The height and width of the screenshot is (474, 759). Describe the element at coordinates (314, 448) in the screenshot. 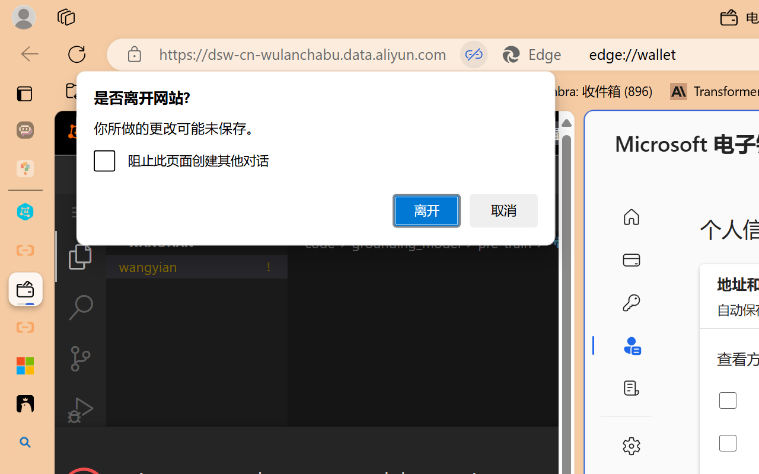

I see `Class: actions-container` at that location.